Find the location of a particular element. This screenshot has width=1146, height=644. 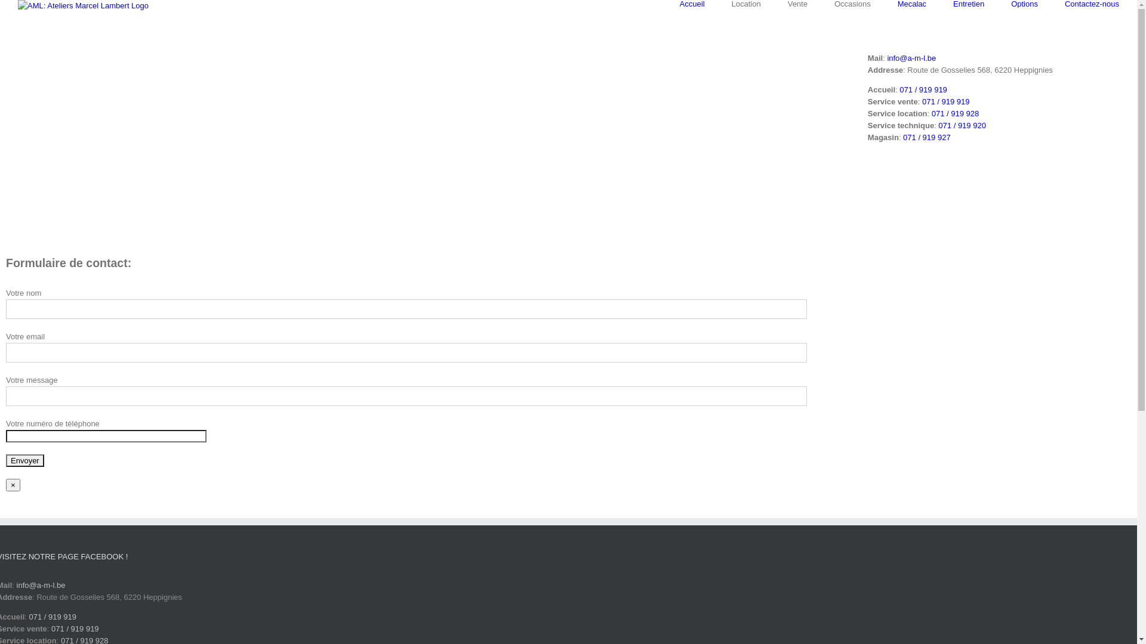

Vente is located at coordinates (797, 4).